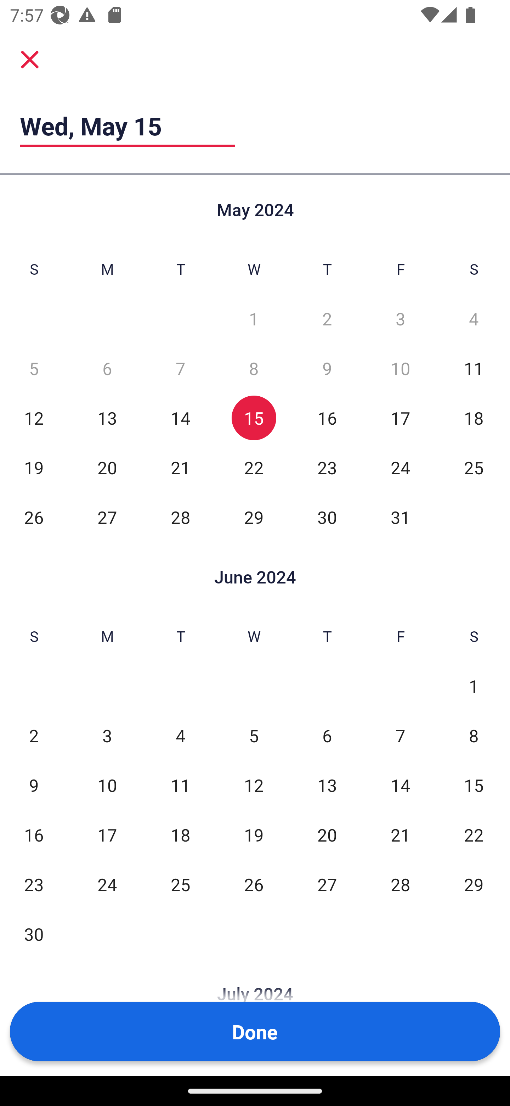 Image resolution: width=510 pixels, height=1106 pixels. I want to click on 29 Sat, Jun 29, Not Selected, so click(474, 884).